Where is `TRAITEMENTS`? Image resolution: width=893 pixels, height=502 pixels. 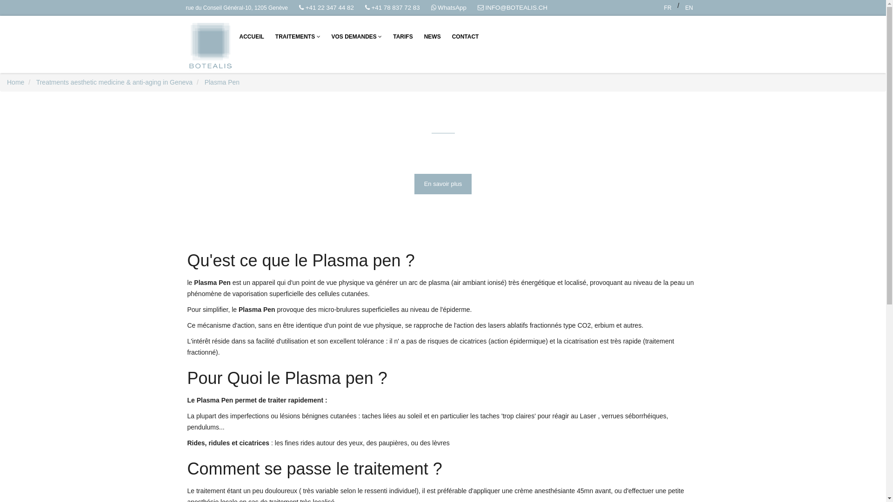
TRAITEMENTS is located at coordinates (298, 37).